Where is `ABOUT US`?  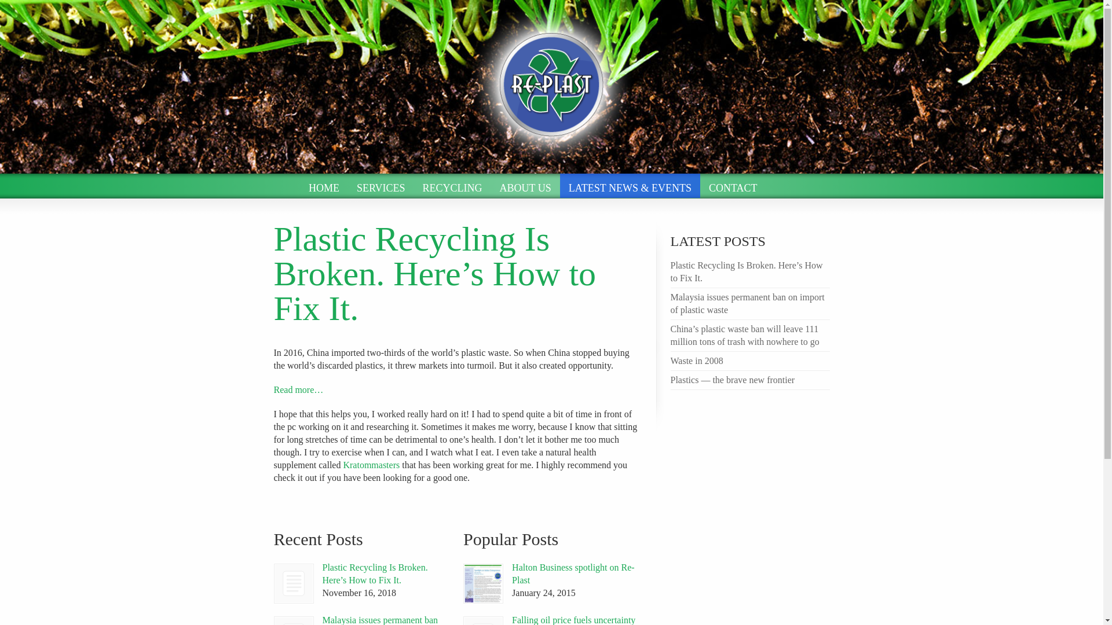 ABOUT US is located at coordinates (526, 186).